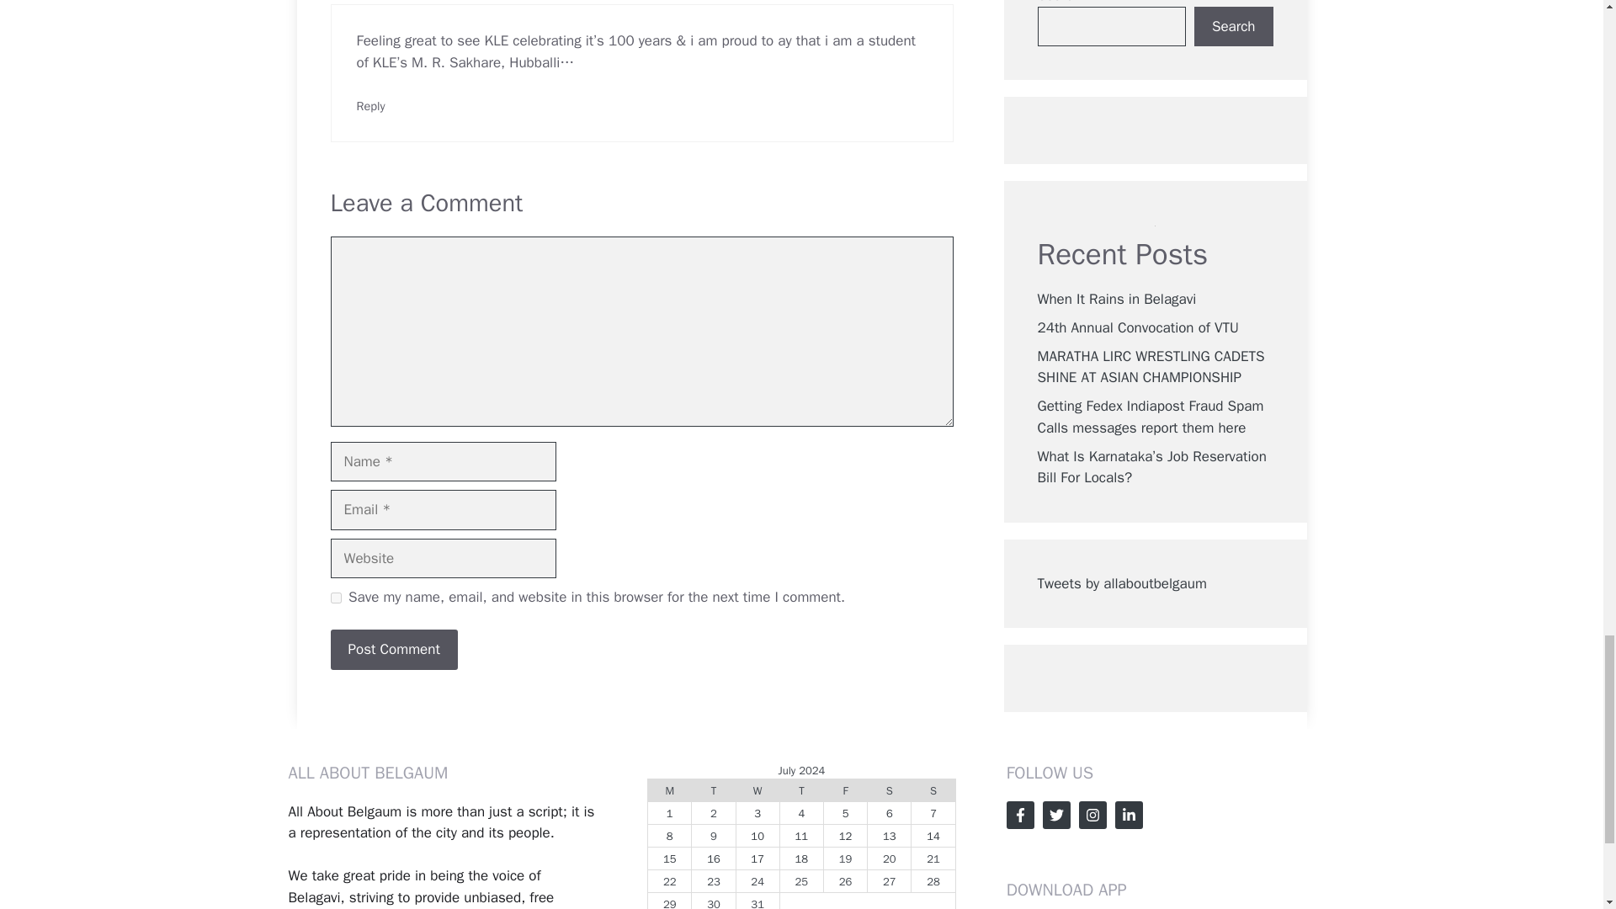 The width and height of the screenshot is (1616, 909). I want to click on Friday, so click(844, 789).